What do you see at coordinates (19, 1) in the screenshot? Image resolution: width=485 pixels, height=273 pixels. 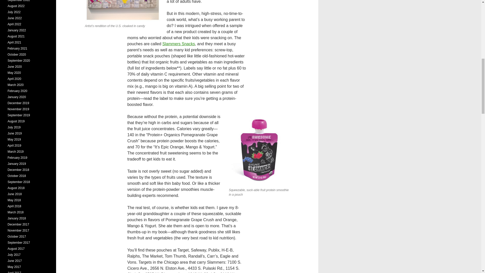 I see `September 2022` at bounding box center [19, 1].